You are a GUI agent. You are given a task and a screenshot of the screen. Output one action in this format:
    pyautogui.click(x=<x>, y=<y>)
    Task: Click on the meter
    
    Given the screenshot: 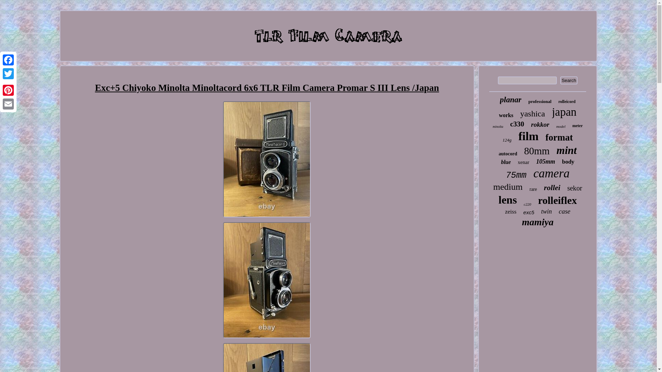 What is the action you would take?
    pyautogui.click(x=577, y=125)
    